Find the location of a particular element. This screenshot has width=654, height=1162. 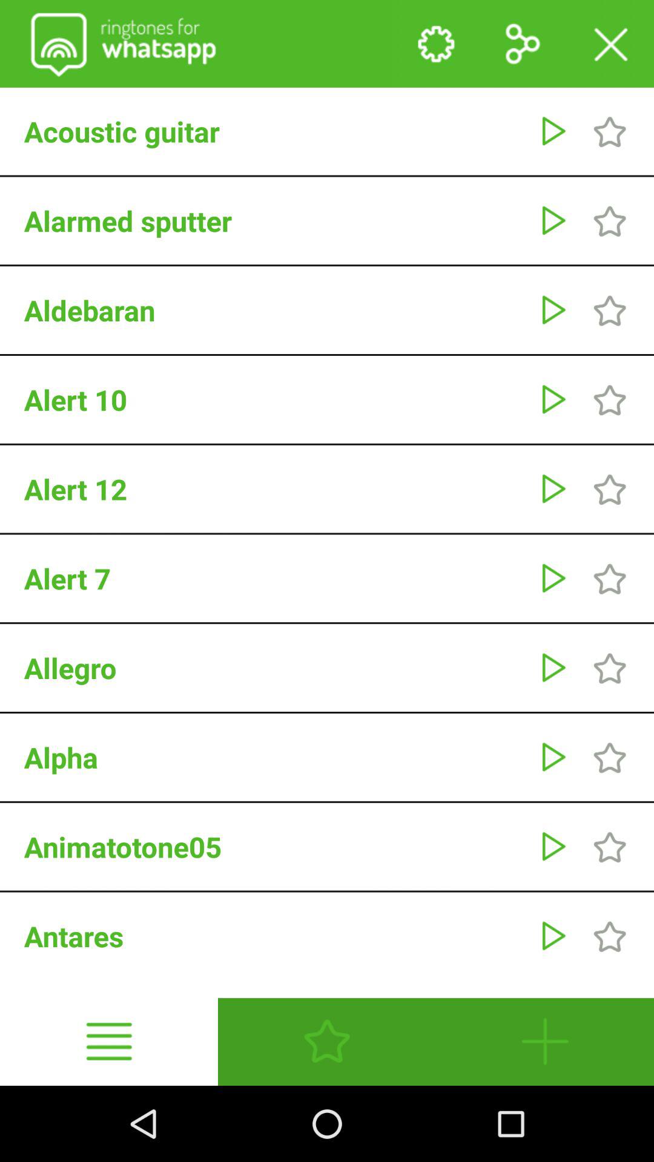

select antares app is located at coordinates (275, 936).